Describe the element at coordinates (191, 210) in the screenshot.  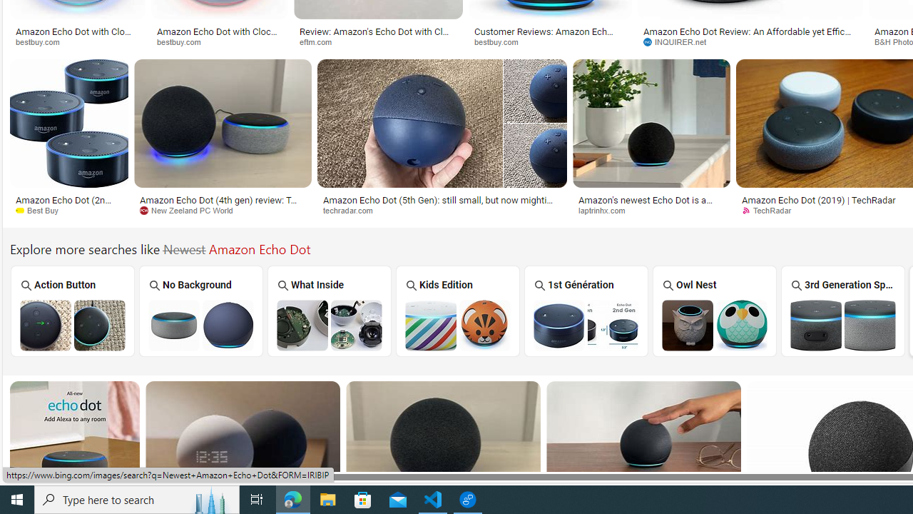
I see `New Zeeland PC World` at that location.